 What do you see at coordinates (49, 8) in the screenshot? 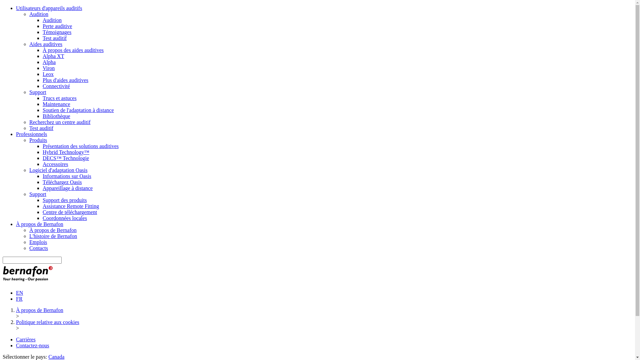
I see `Utilisateurs d'appareils auditifs` at bounding box center [49, 8].